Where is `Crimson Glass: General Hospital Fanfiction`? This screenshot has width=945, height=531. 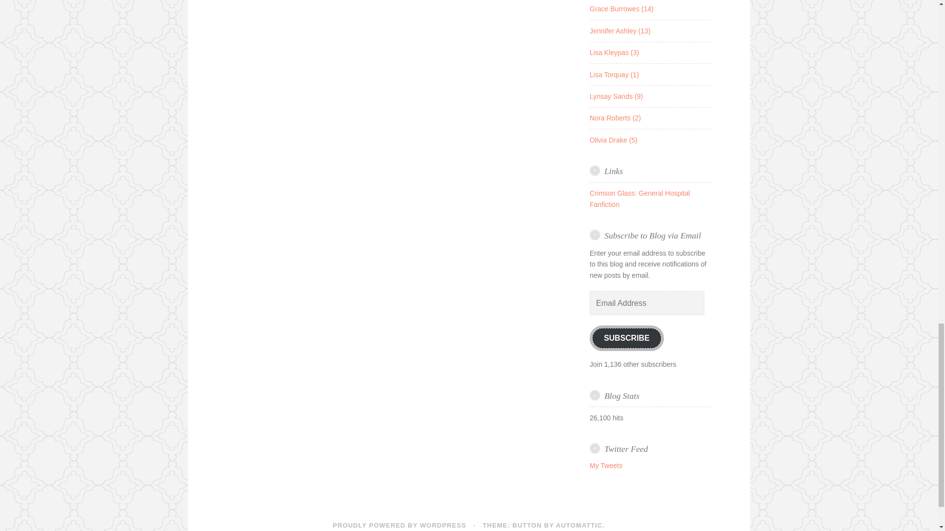 Crimson Glass: General Hospital Fanfiction is located at coordinates (640, 199).